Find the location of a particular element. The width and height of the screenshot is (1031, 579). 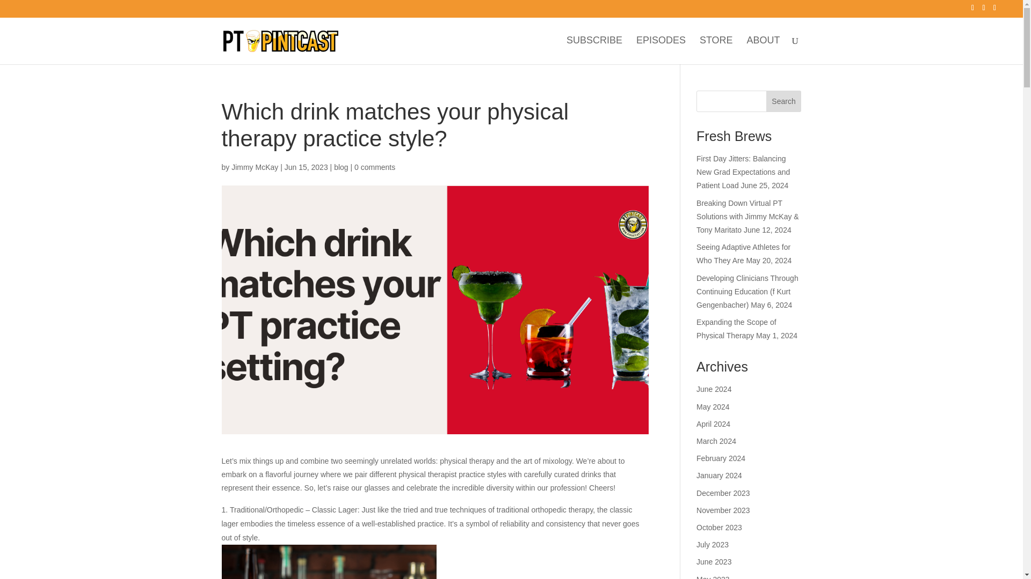

Expanding the Scope of Physical Therapy is located at coordinates (736, 328).